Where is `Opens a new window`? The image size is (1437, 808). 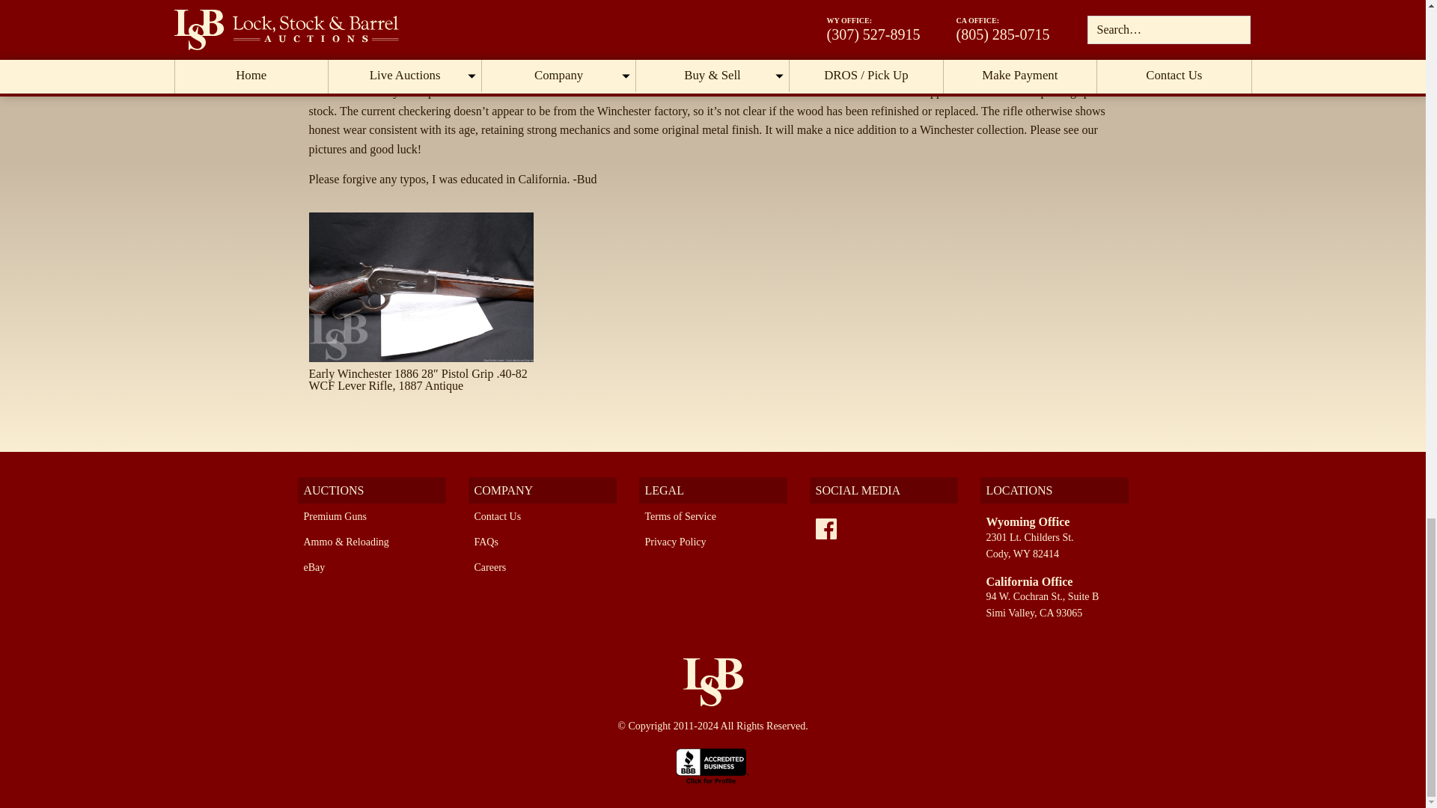 Opens a new window is located at coordinates (826, 529).